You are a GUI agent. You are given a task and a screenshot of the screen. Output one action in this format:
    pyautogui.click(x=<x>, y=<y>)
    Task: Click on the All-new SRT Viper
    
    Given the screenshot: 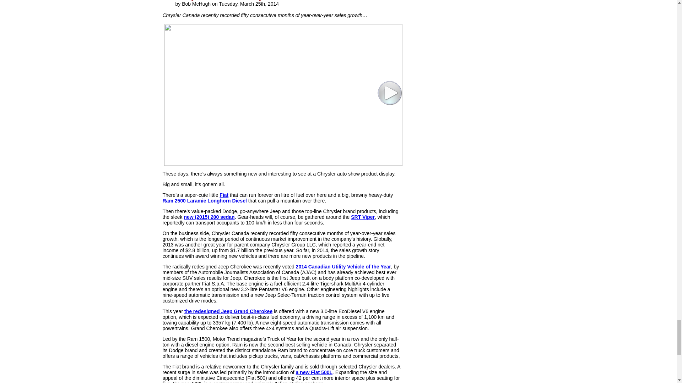 What is the action you would take?
    pyautogui.click(x=363, y=217)
    